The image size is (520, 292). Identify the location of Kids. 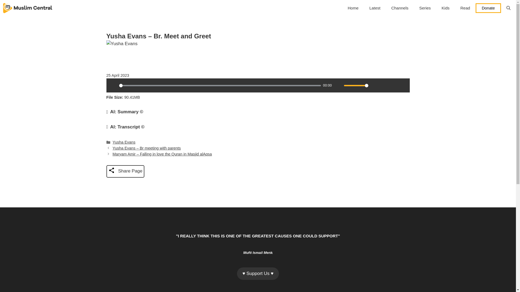
(446, 8).